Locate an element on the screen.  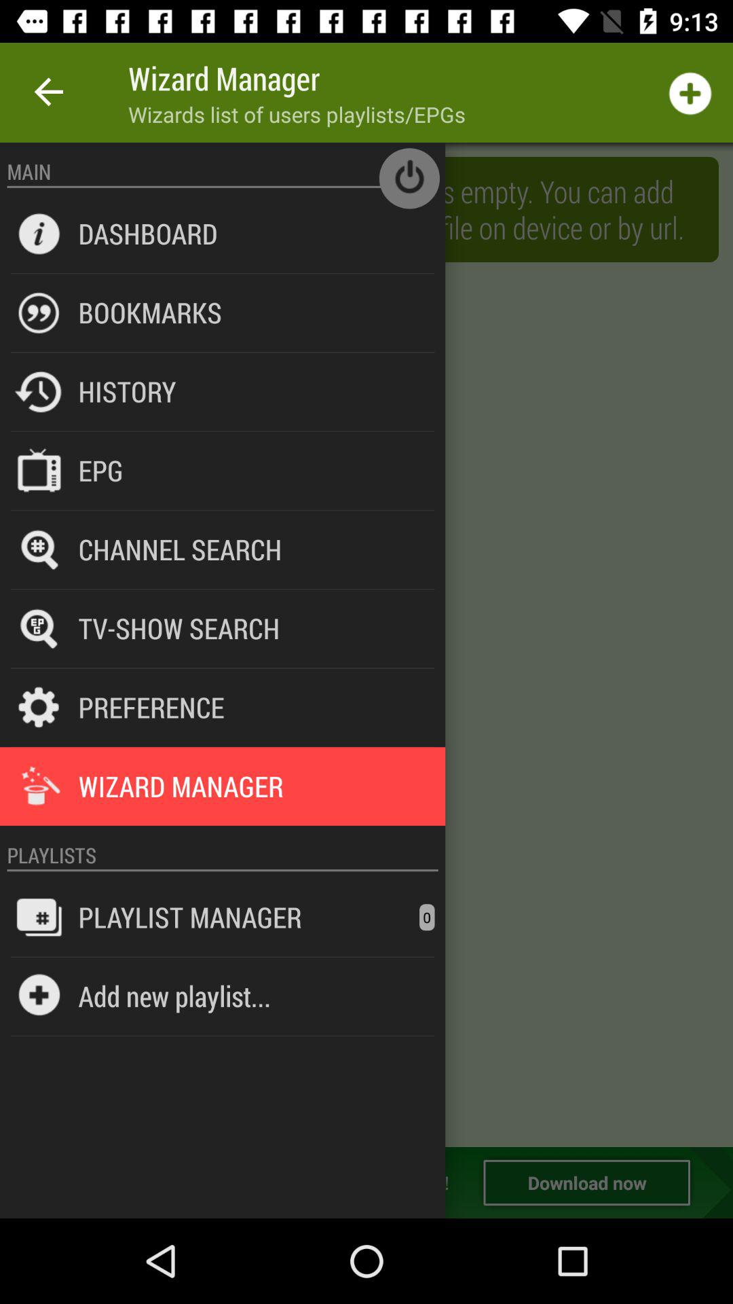
open 0 is located at coordinates (427, 917).